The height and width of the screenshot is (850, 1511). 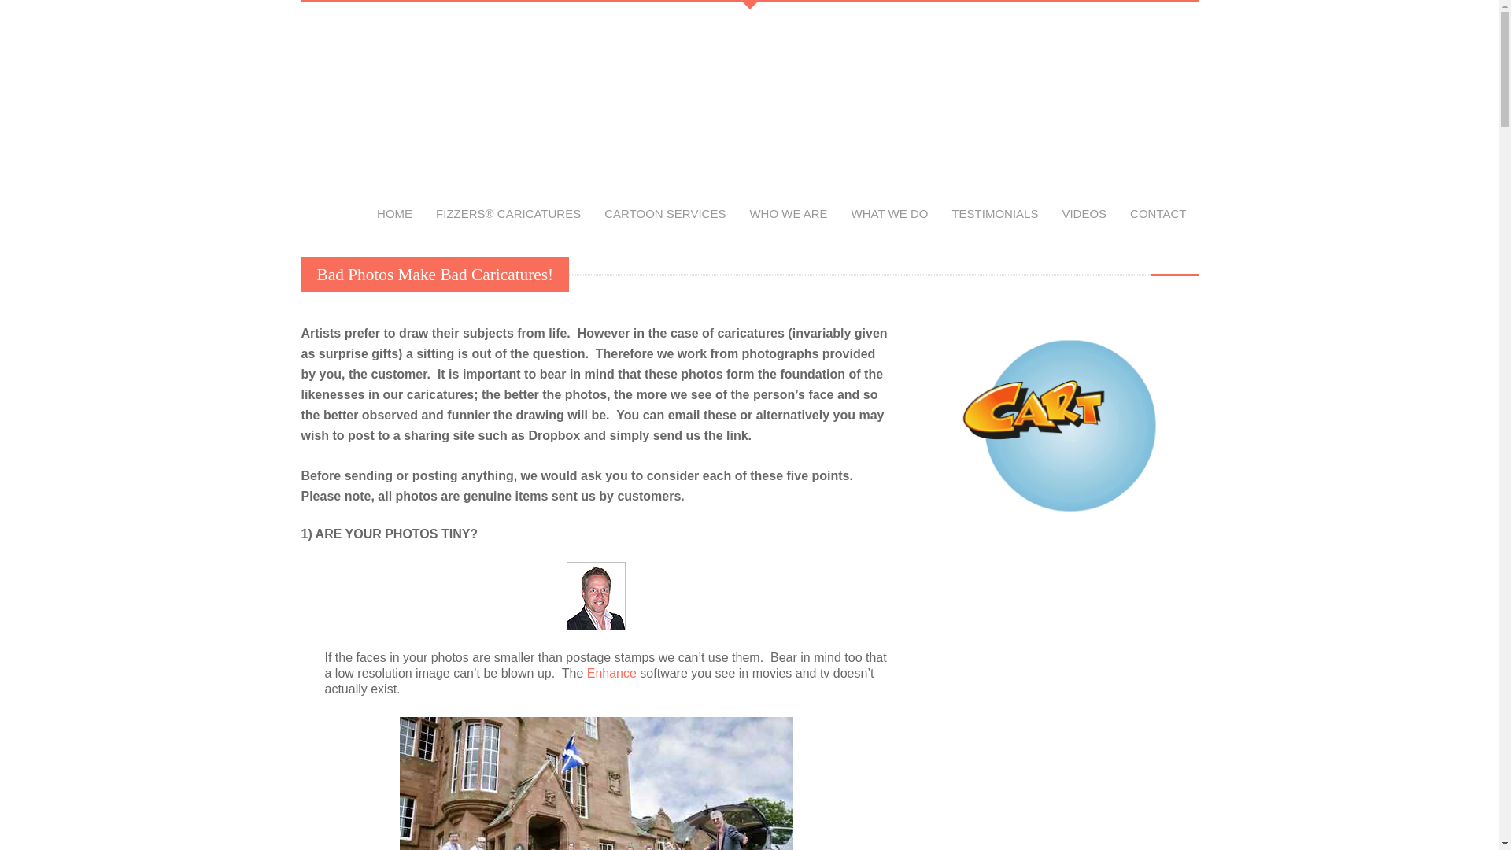 I want to click on WHO WE ARE, so click(x=787, y=214).